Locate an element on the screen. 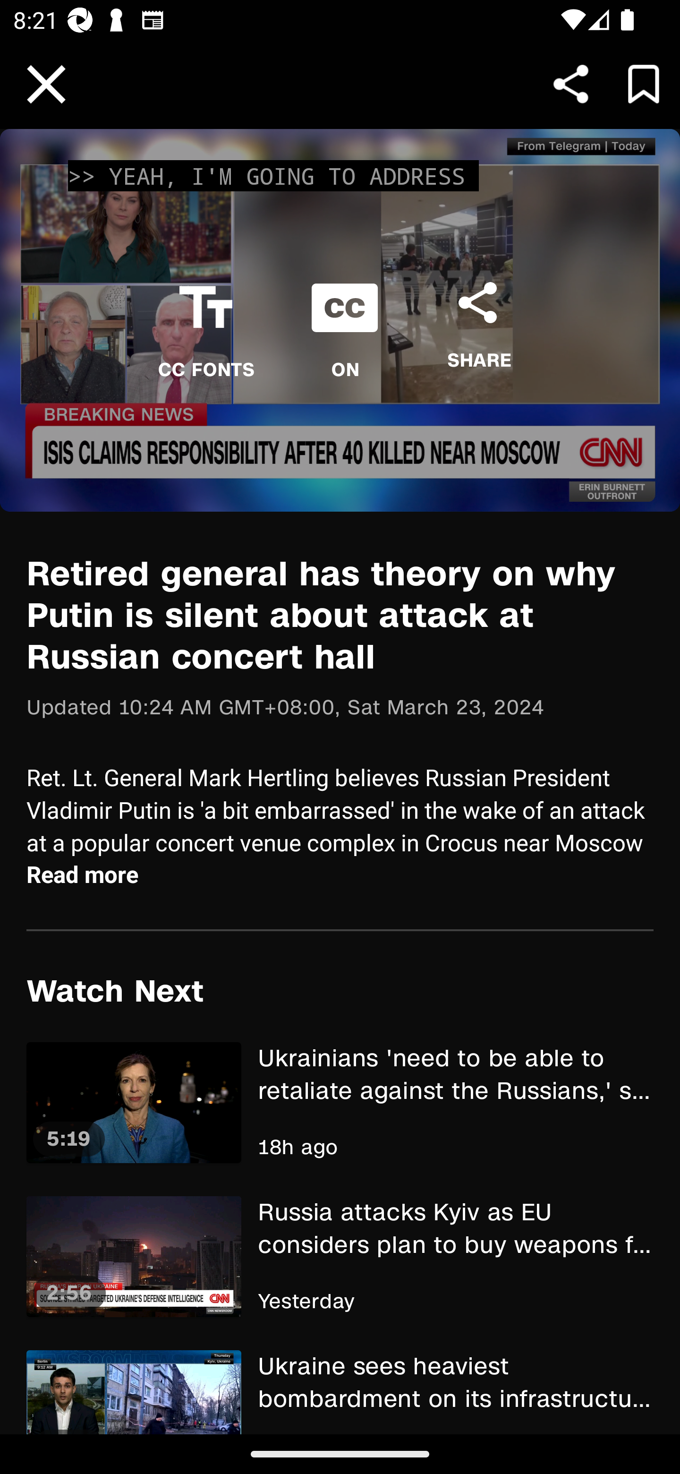  Share is located at coordinates (571, 84).